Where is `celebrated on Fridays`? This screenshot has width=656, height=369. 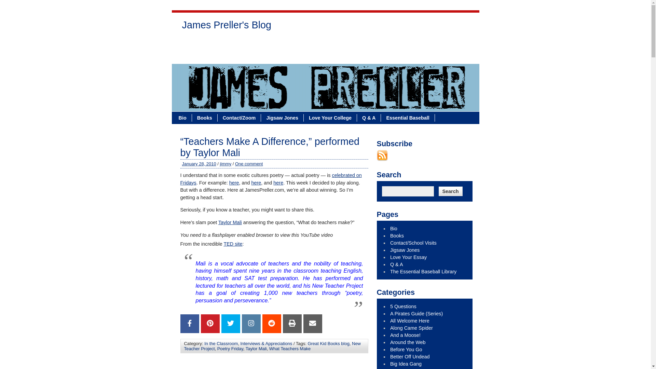 celebrated on Fridays is located at coordinates (271, 179).